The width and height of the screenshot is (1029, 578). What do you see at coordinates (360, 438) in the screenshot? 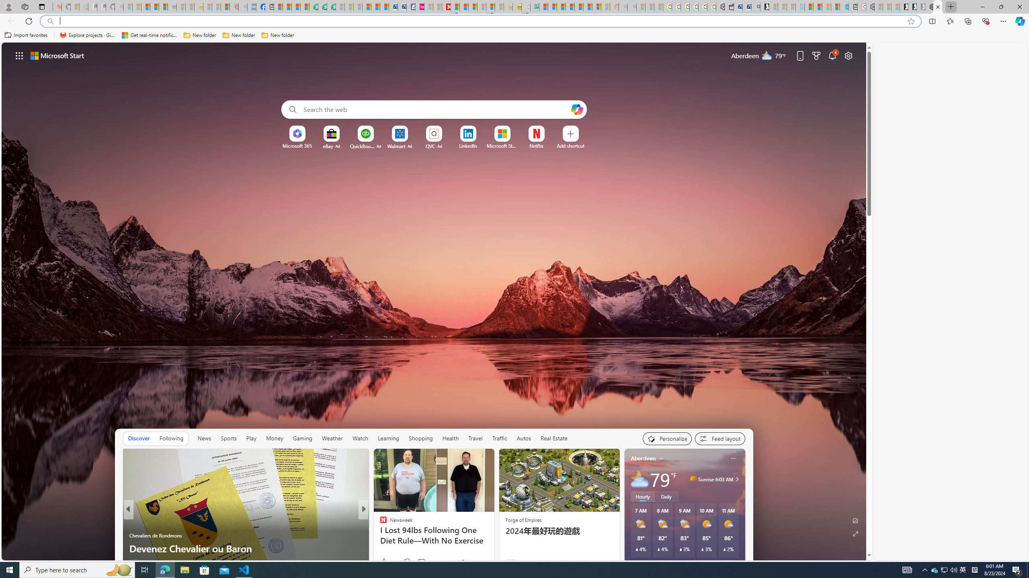
I see `Watch` at bounding box center [360, 438].